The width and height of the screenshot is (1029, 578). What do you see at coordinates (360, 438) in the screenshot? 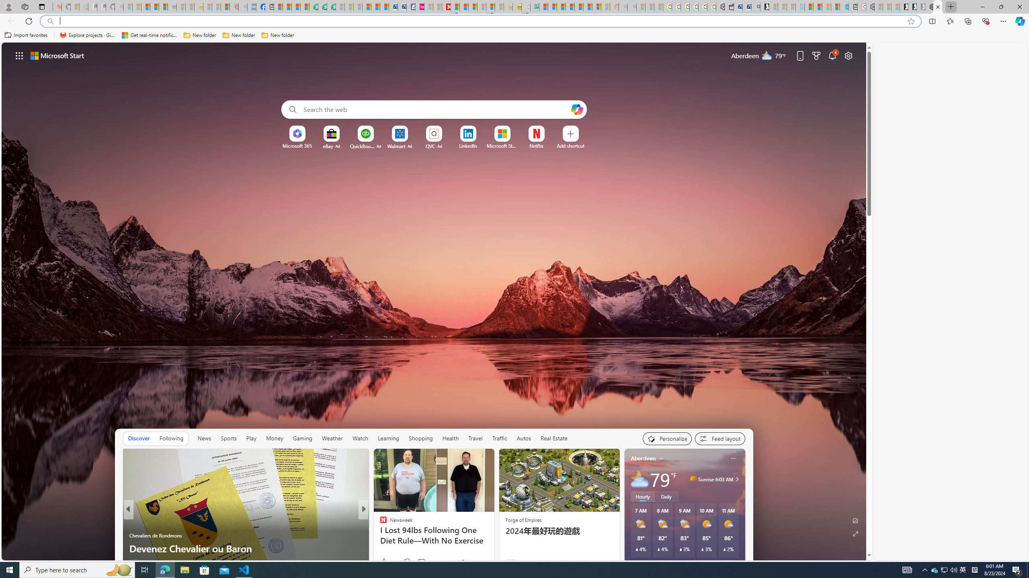
I see `Watch` at bounding box center [360, 438].